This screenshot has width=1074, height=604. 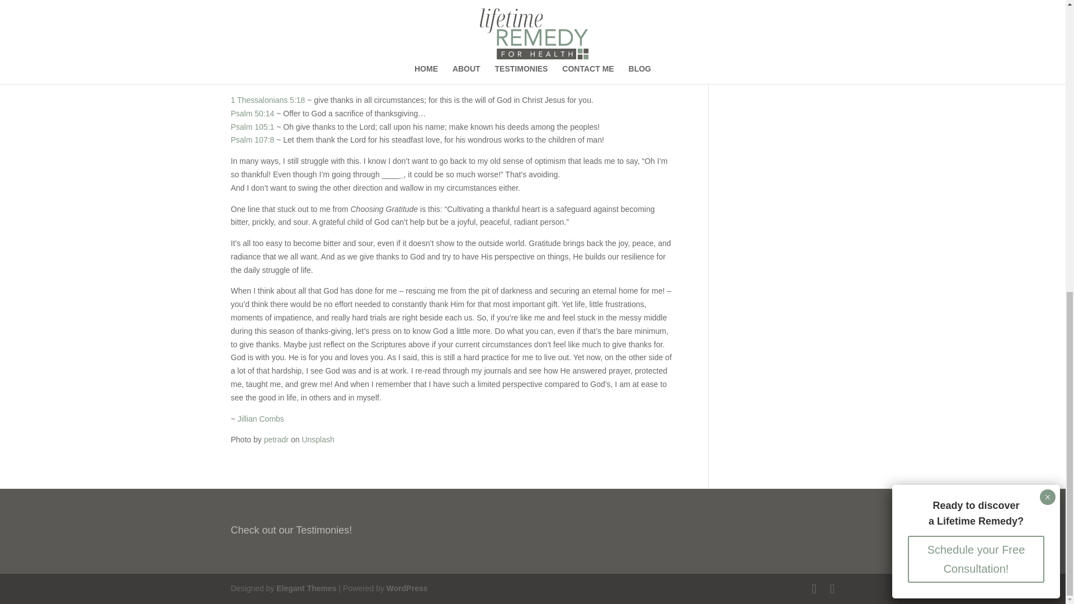 What do you see at coordinates (305, 588) in the screenshot?
I see `Premium WordPress Themes` at bounding box center [305, 588].